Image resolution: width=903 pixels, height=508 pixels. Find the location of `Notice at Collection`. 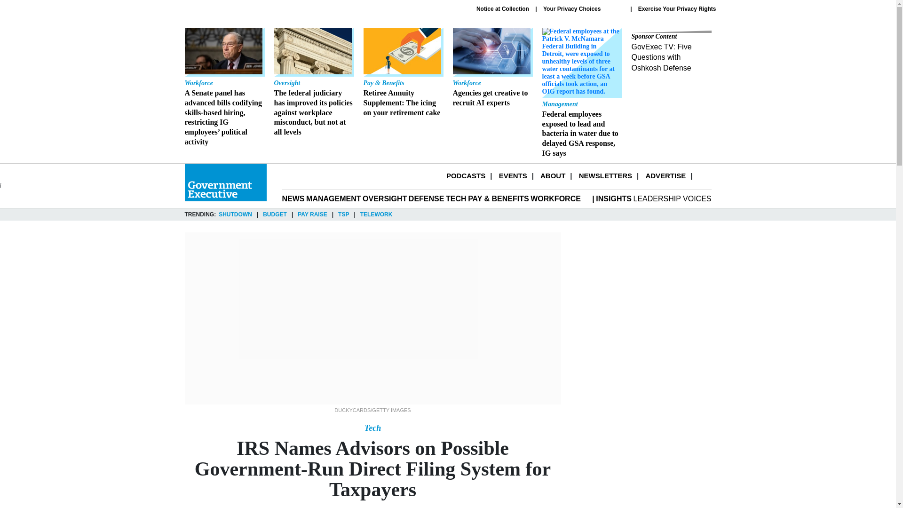

Notice at Collection is located at coordinates (552, 176).